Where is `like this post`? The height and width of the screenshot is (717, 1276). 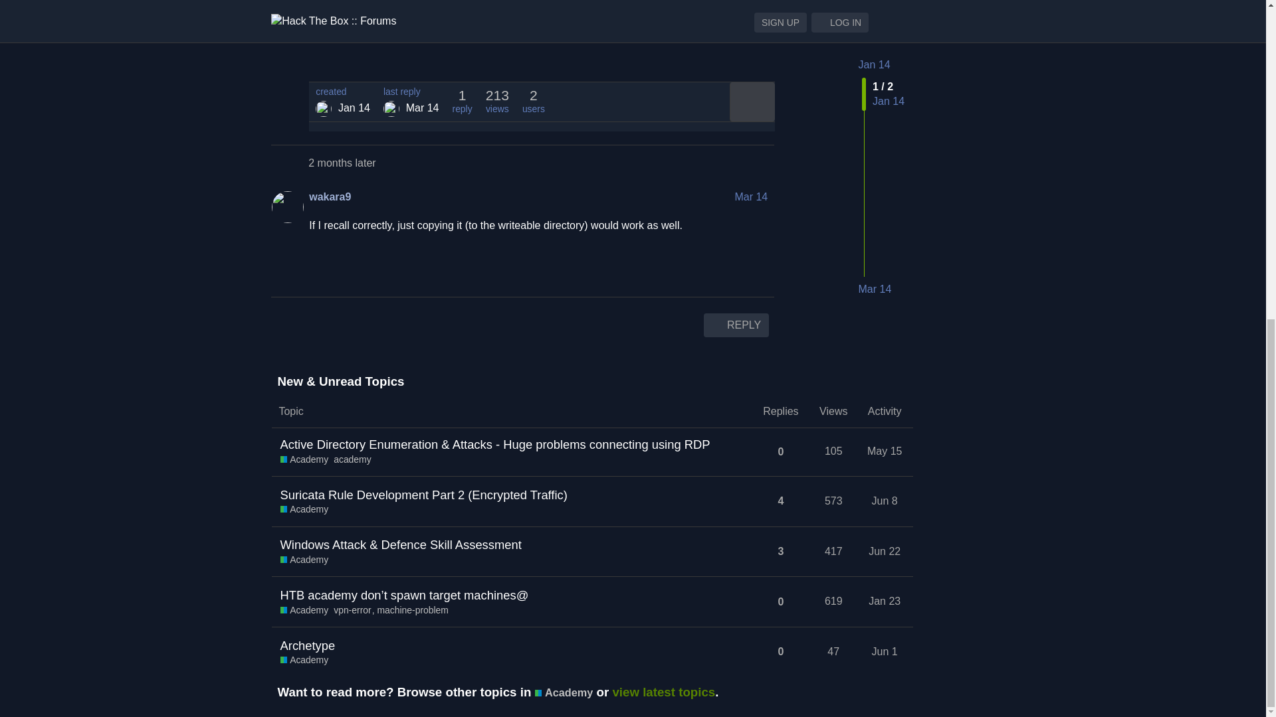 like this post is located at coordinates (732, 56).